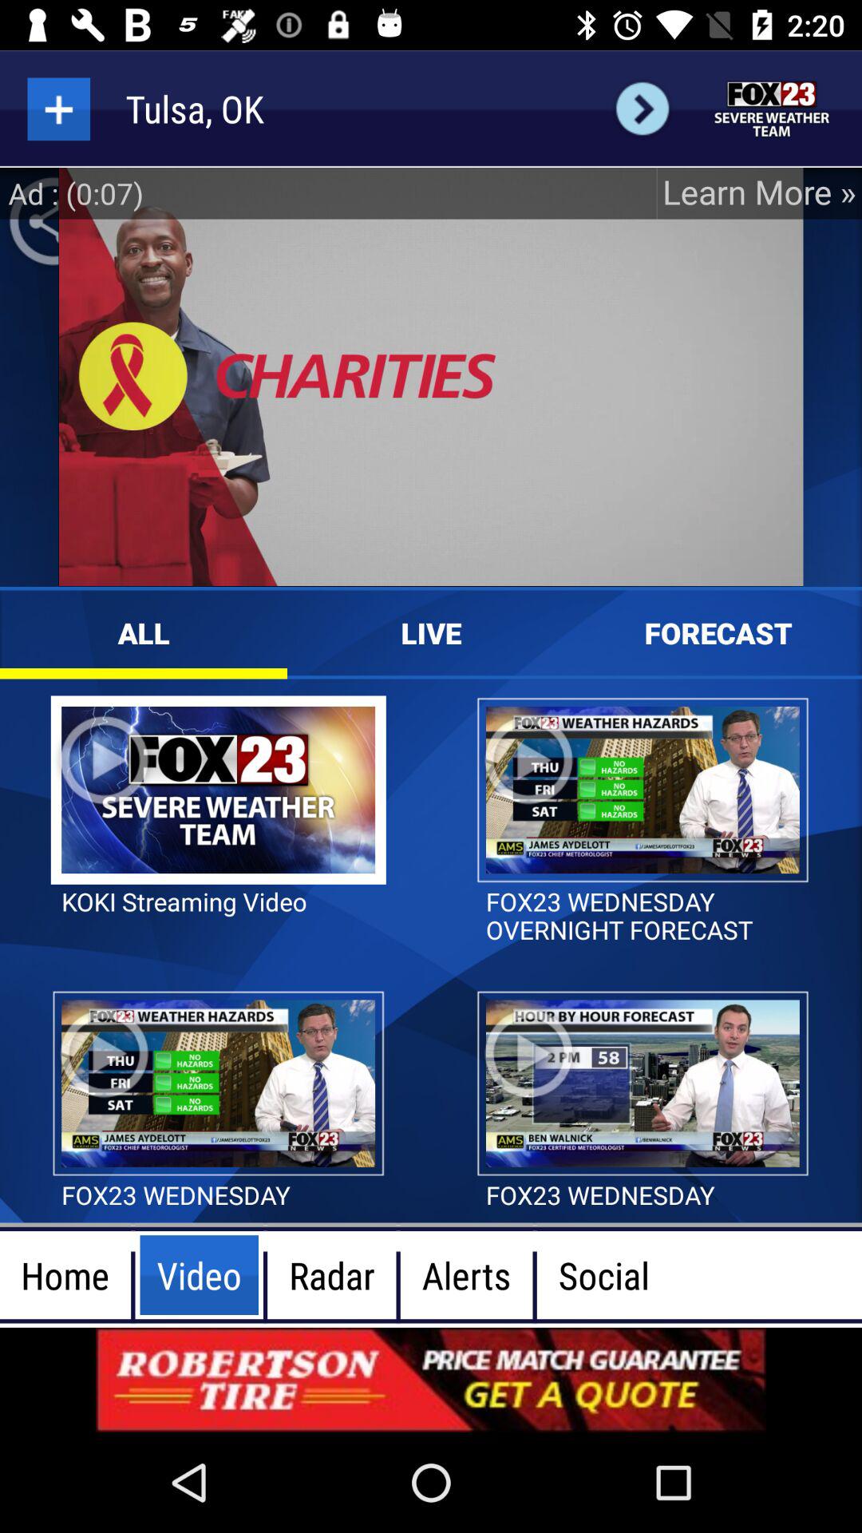  I want to click on advertisement, so click(431, 1380).